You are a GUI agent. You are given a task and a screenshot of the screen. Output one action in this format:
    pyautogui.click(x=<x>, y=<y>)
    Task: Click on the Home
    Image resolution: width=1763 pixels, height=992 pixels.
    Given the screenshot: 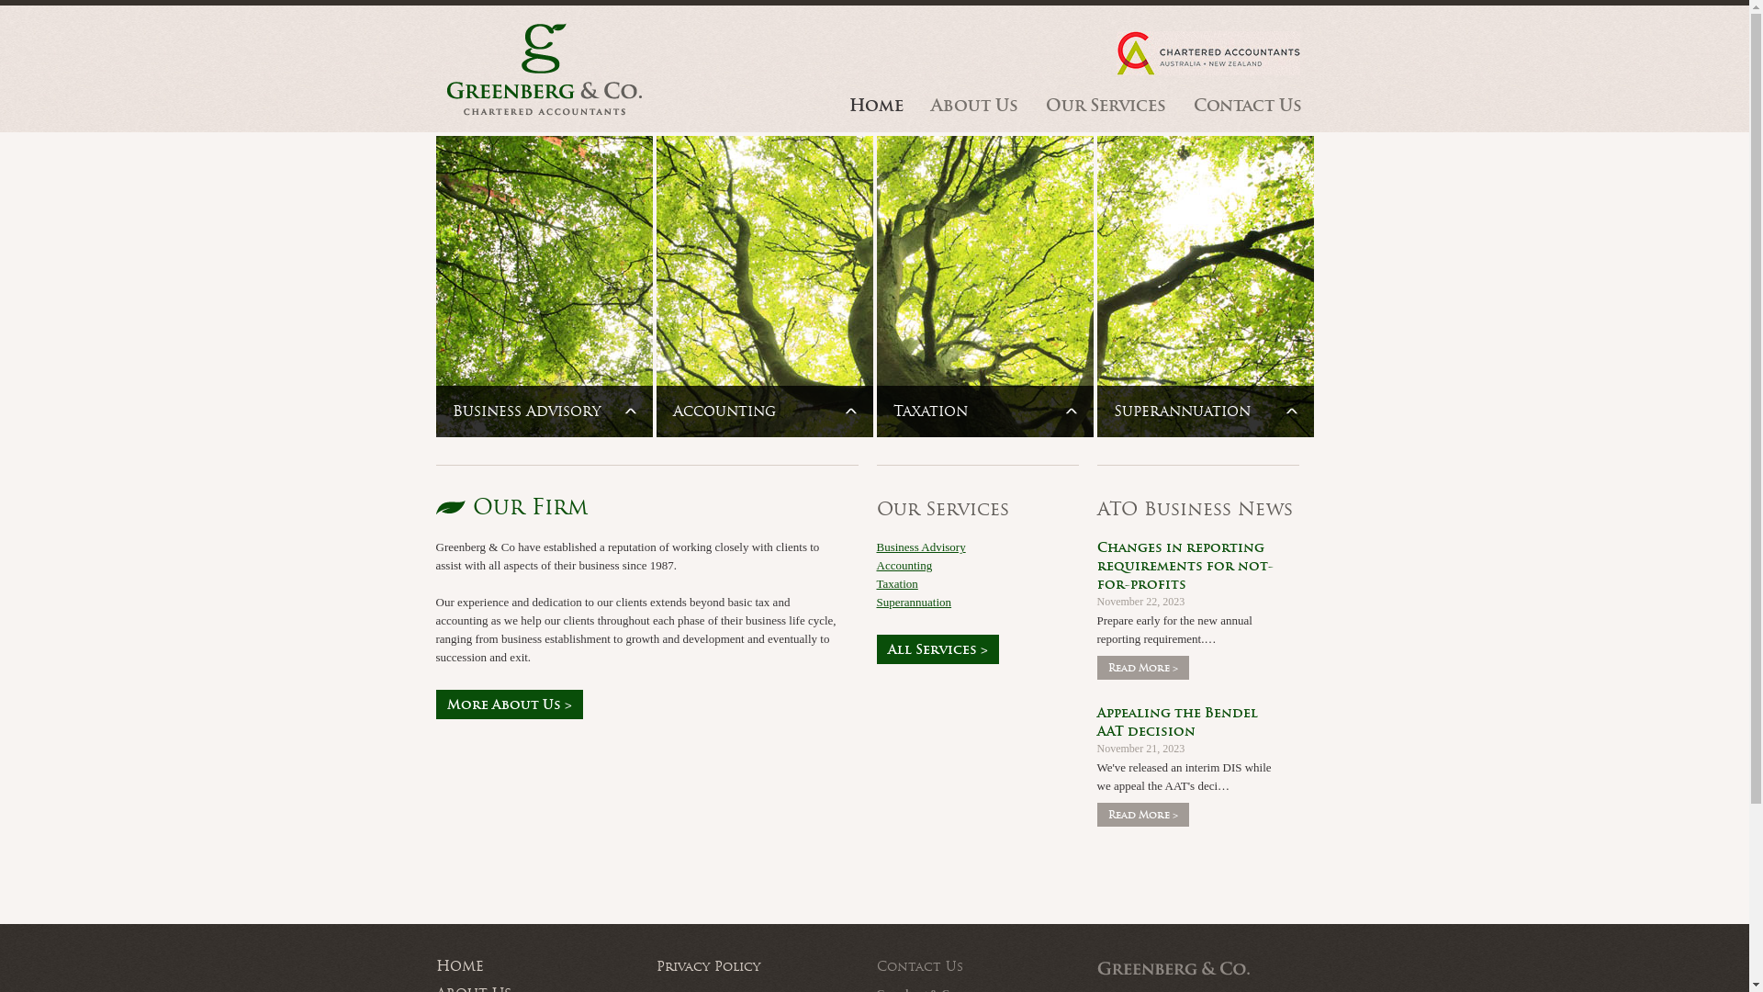 What is the action you would take?
    pyautogui.click(x=876, y=105)
    